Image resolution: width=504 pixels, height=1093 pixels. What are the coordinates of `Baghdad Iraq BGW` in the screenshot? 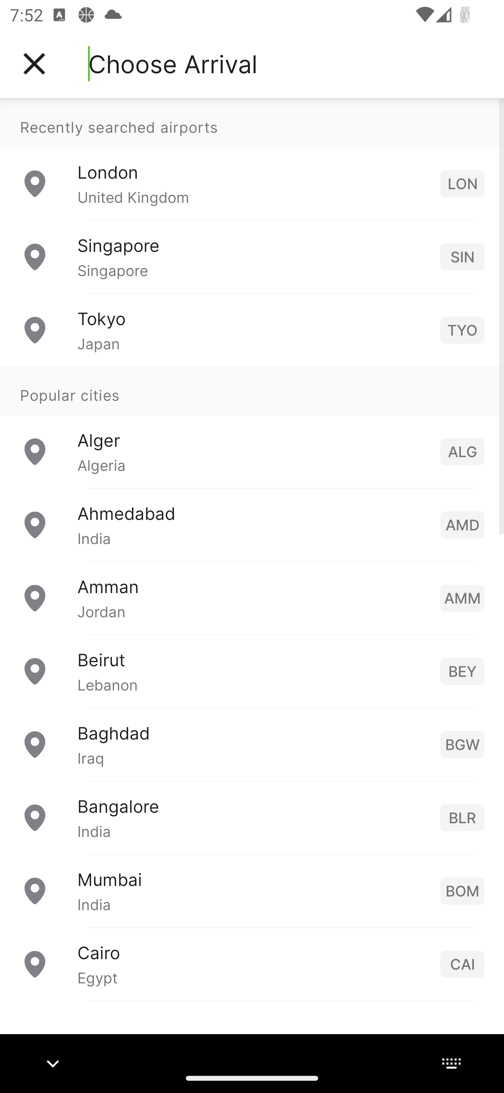 It's located at (252, 743).